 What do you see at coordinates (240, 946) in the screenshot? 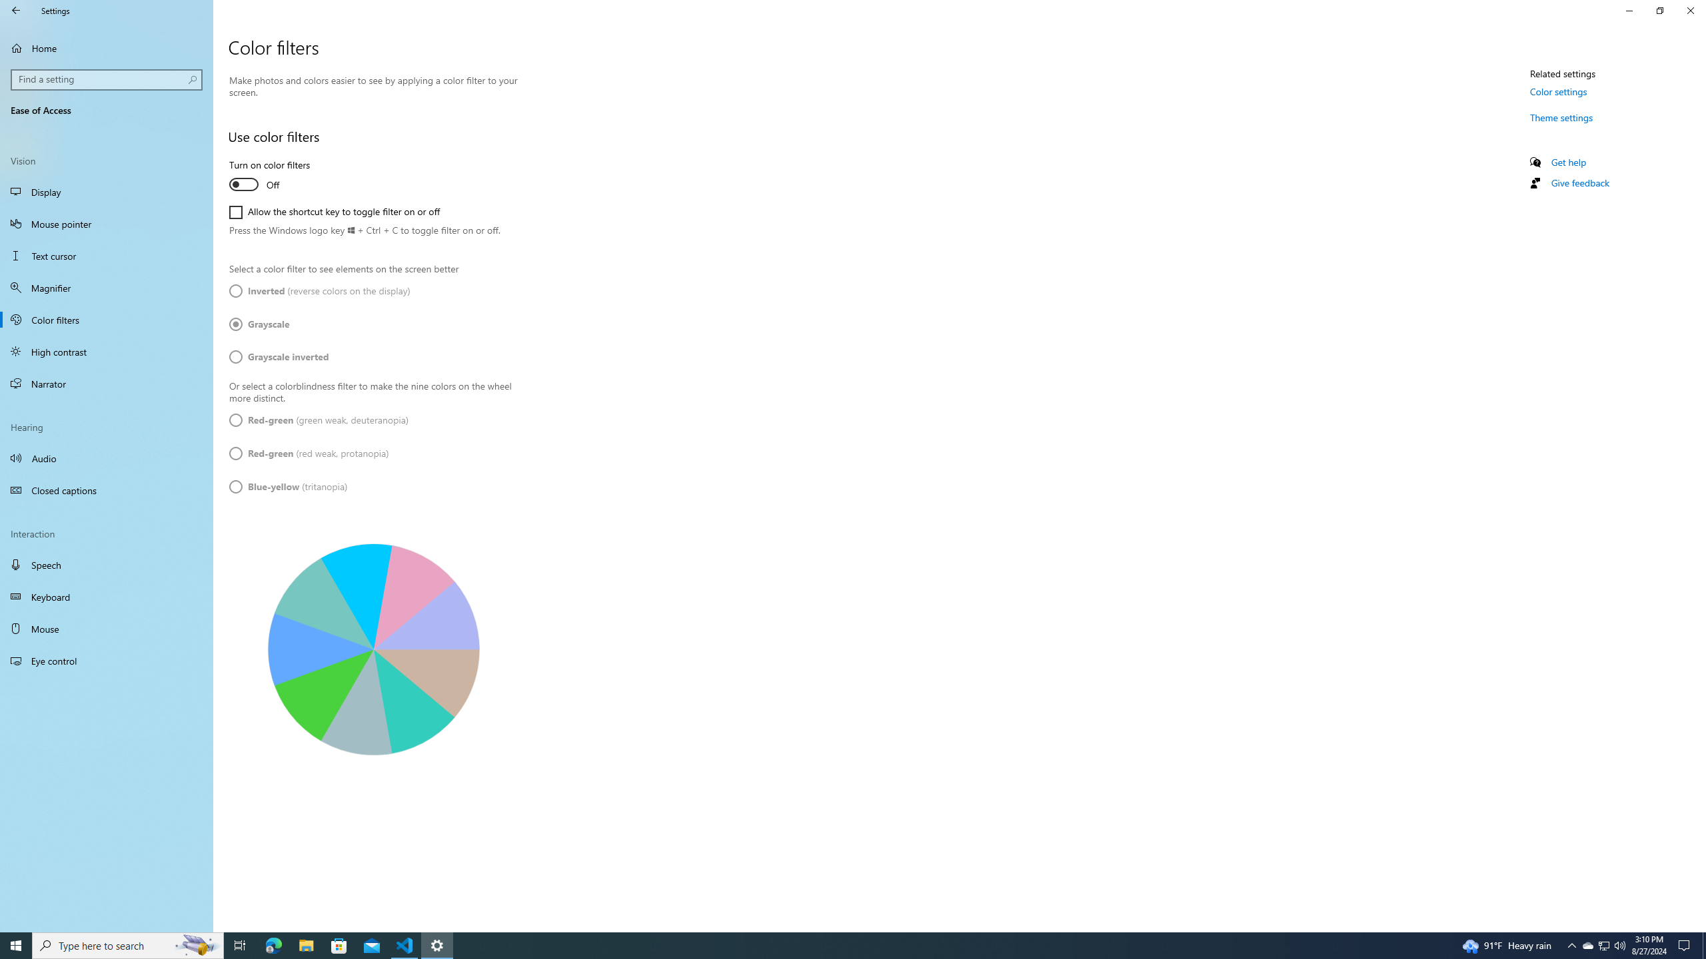
I see `Search box, Find a setting` at bounding box center [240, 946].